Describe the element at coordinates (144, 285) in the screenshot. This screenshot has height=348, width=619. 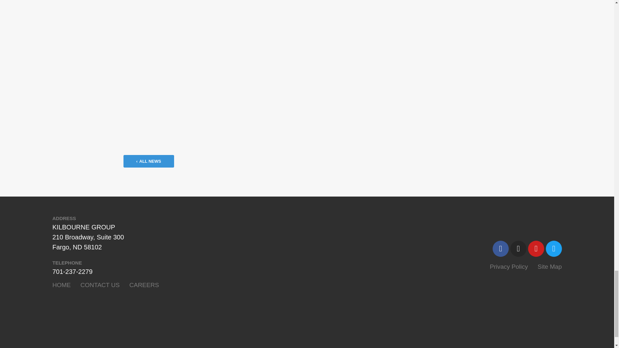
I see `CAREERS` at that location.